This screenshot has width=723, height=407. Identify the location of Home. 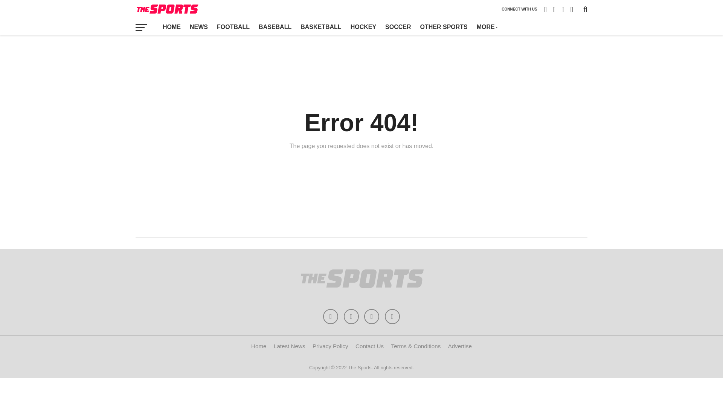
(259, 346).